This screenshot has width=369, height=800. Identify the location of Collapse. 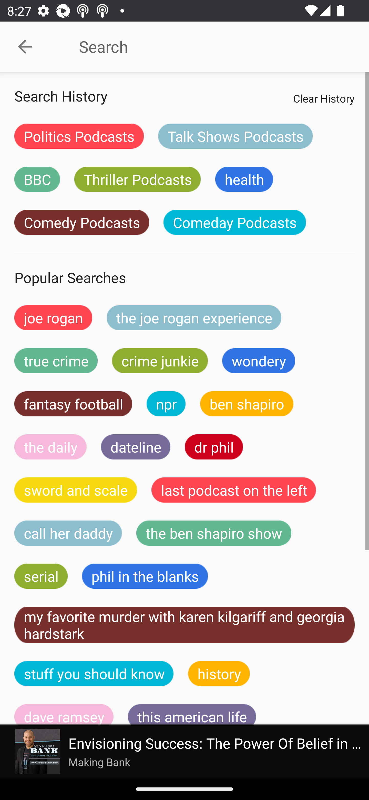
(25, 47).